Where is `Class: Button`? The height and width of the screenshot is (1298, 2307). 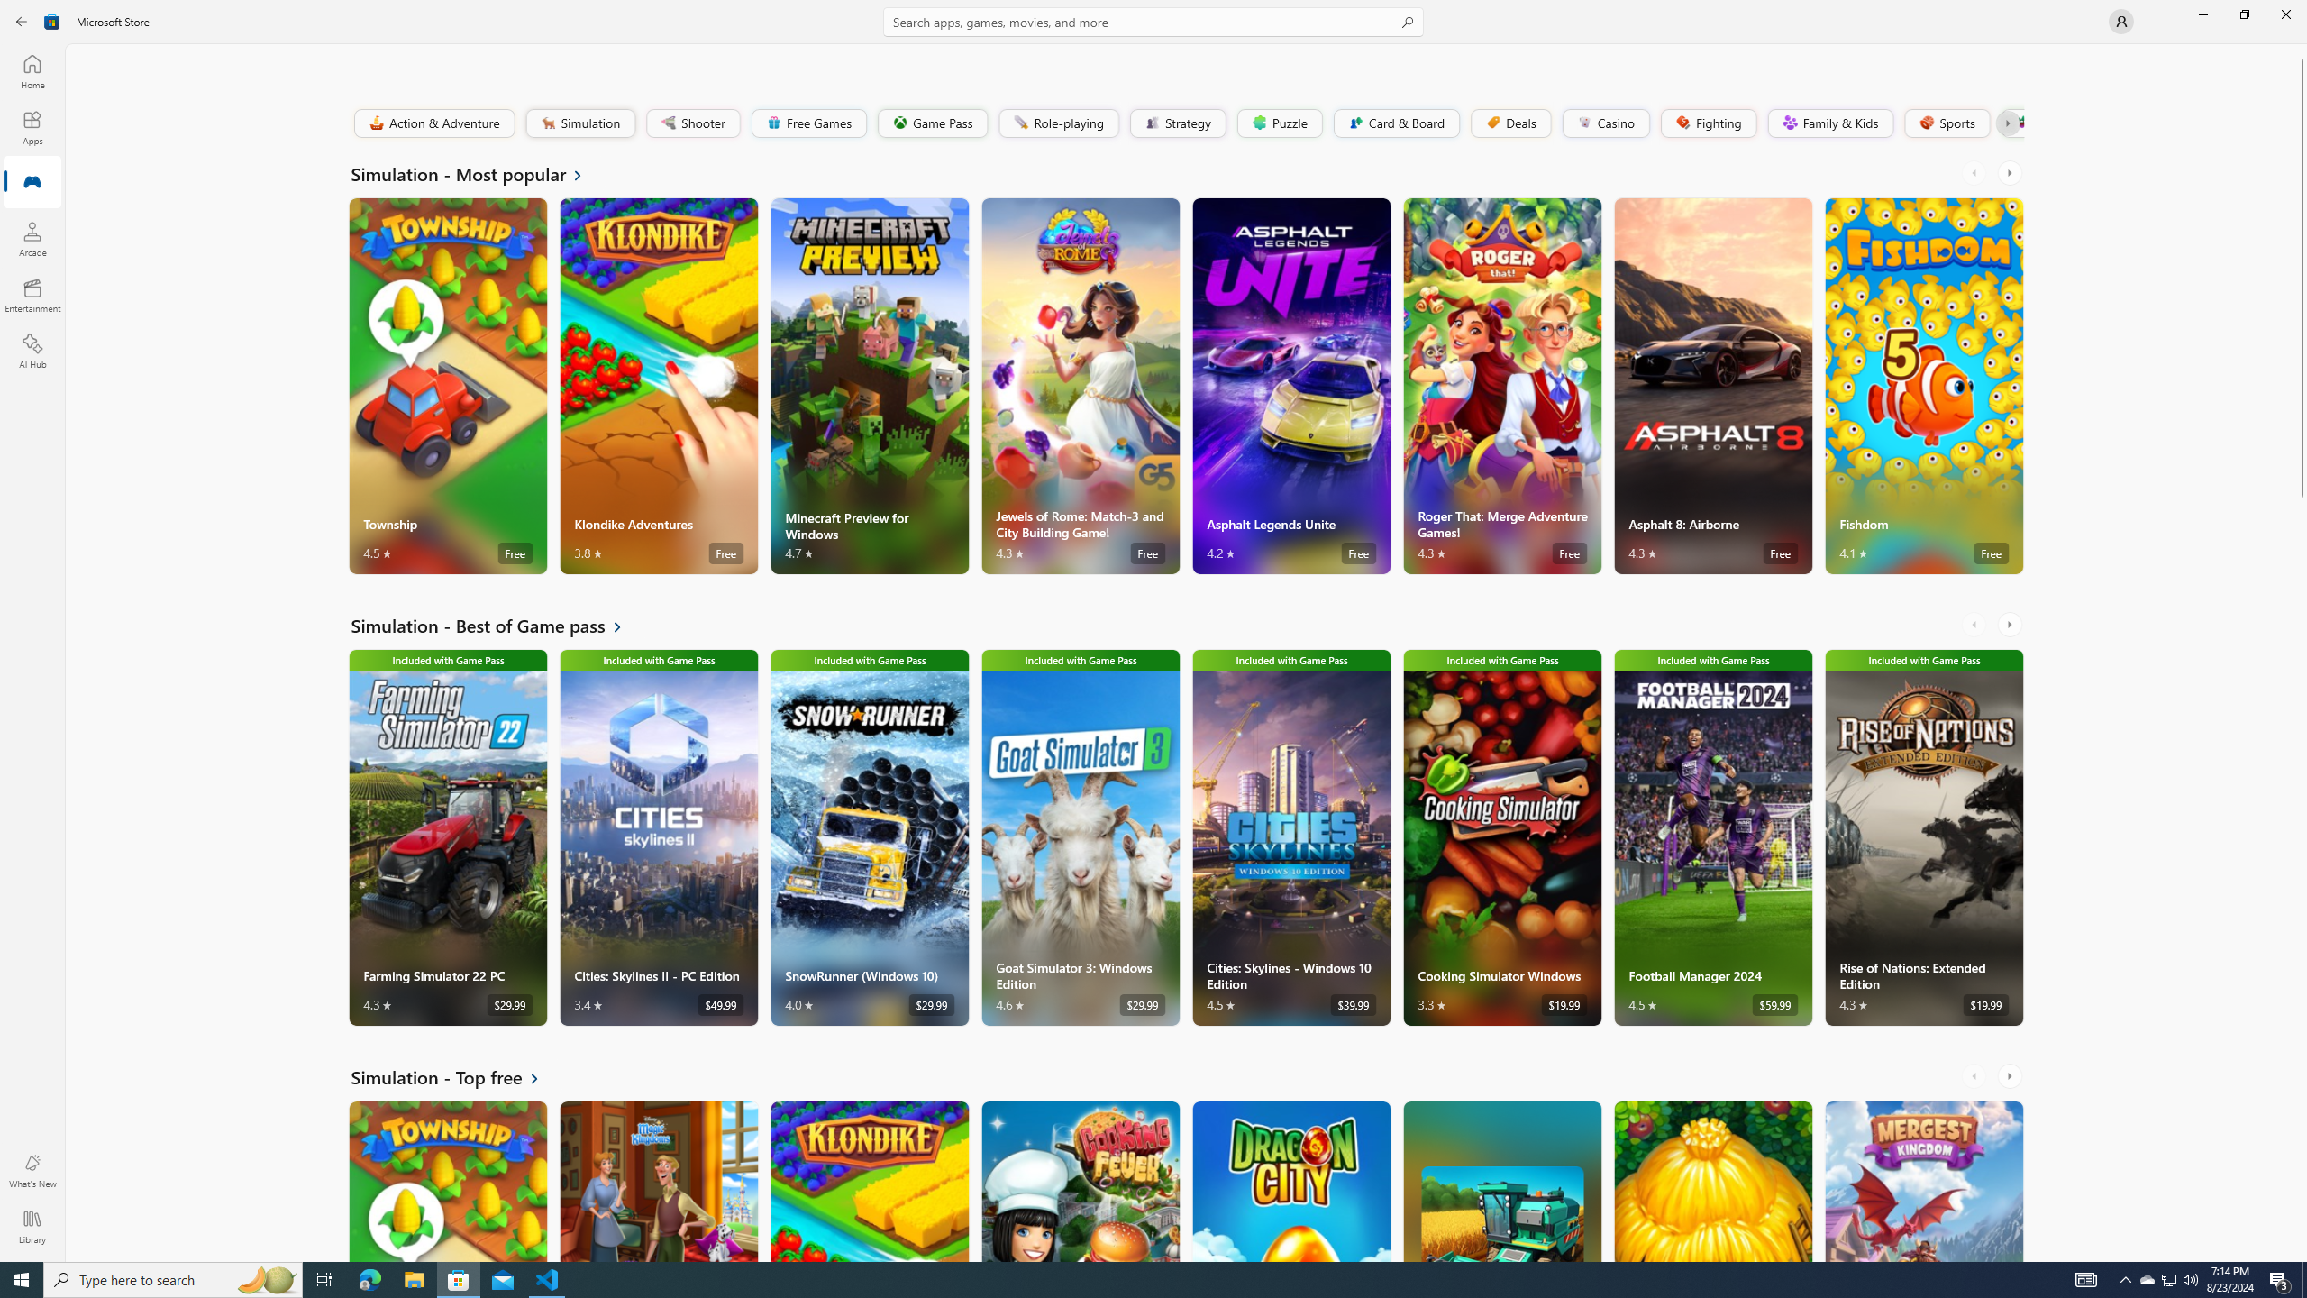
Class: Button is located at coordinates (2006, 123).